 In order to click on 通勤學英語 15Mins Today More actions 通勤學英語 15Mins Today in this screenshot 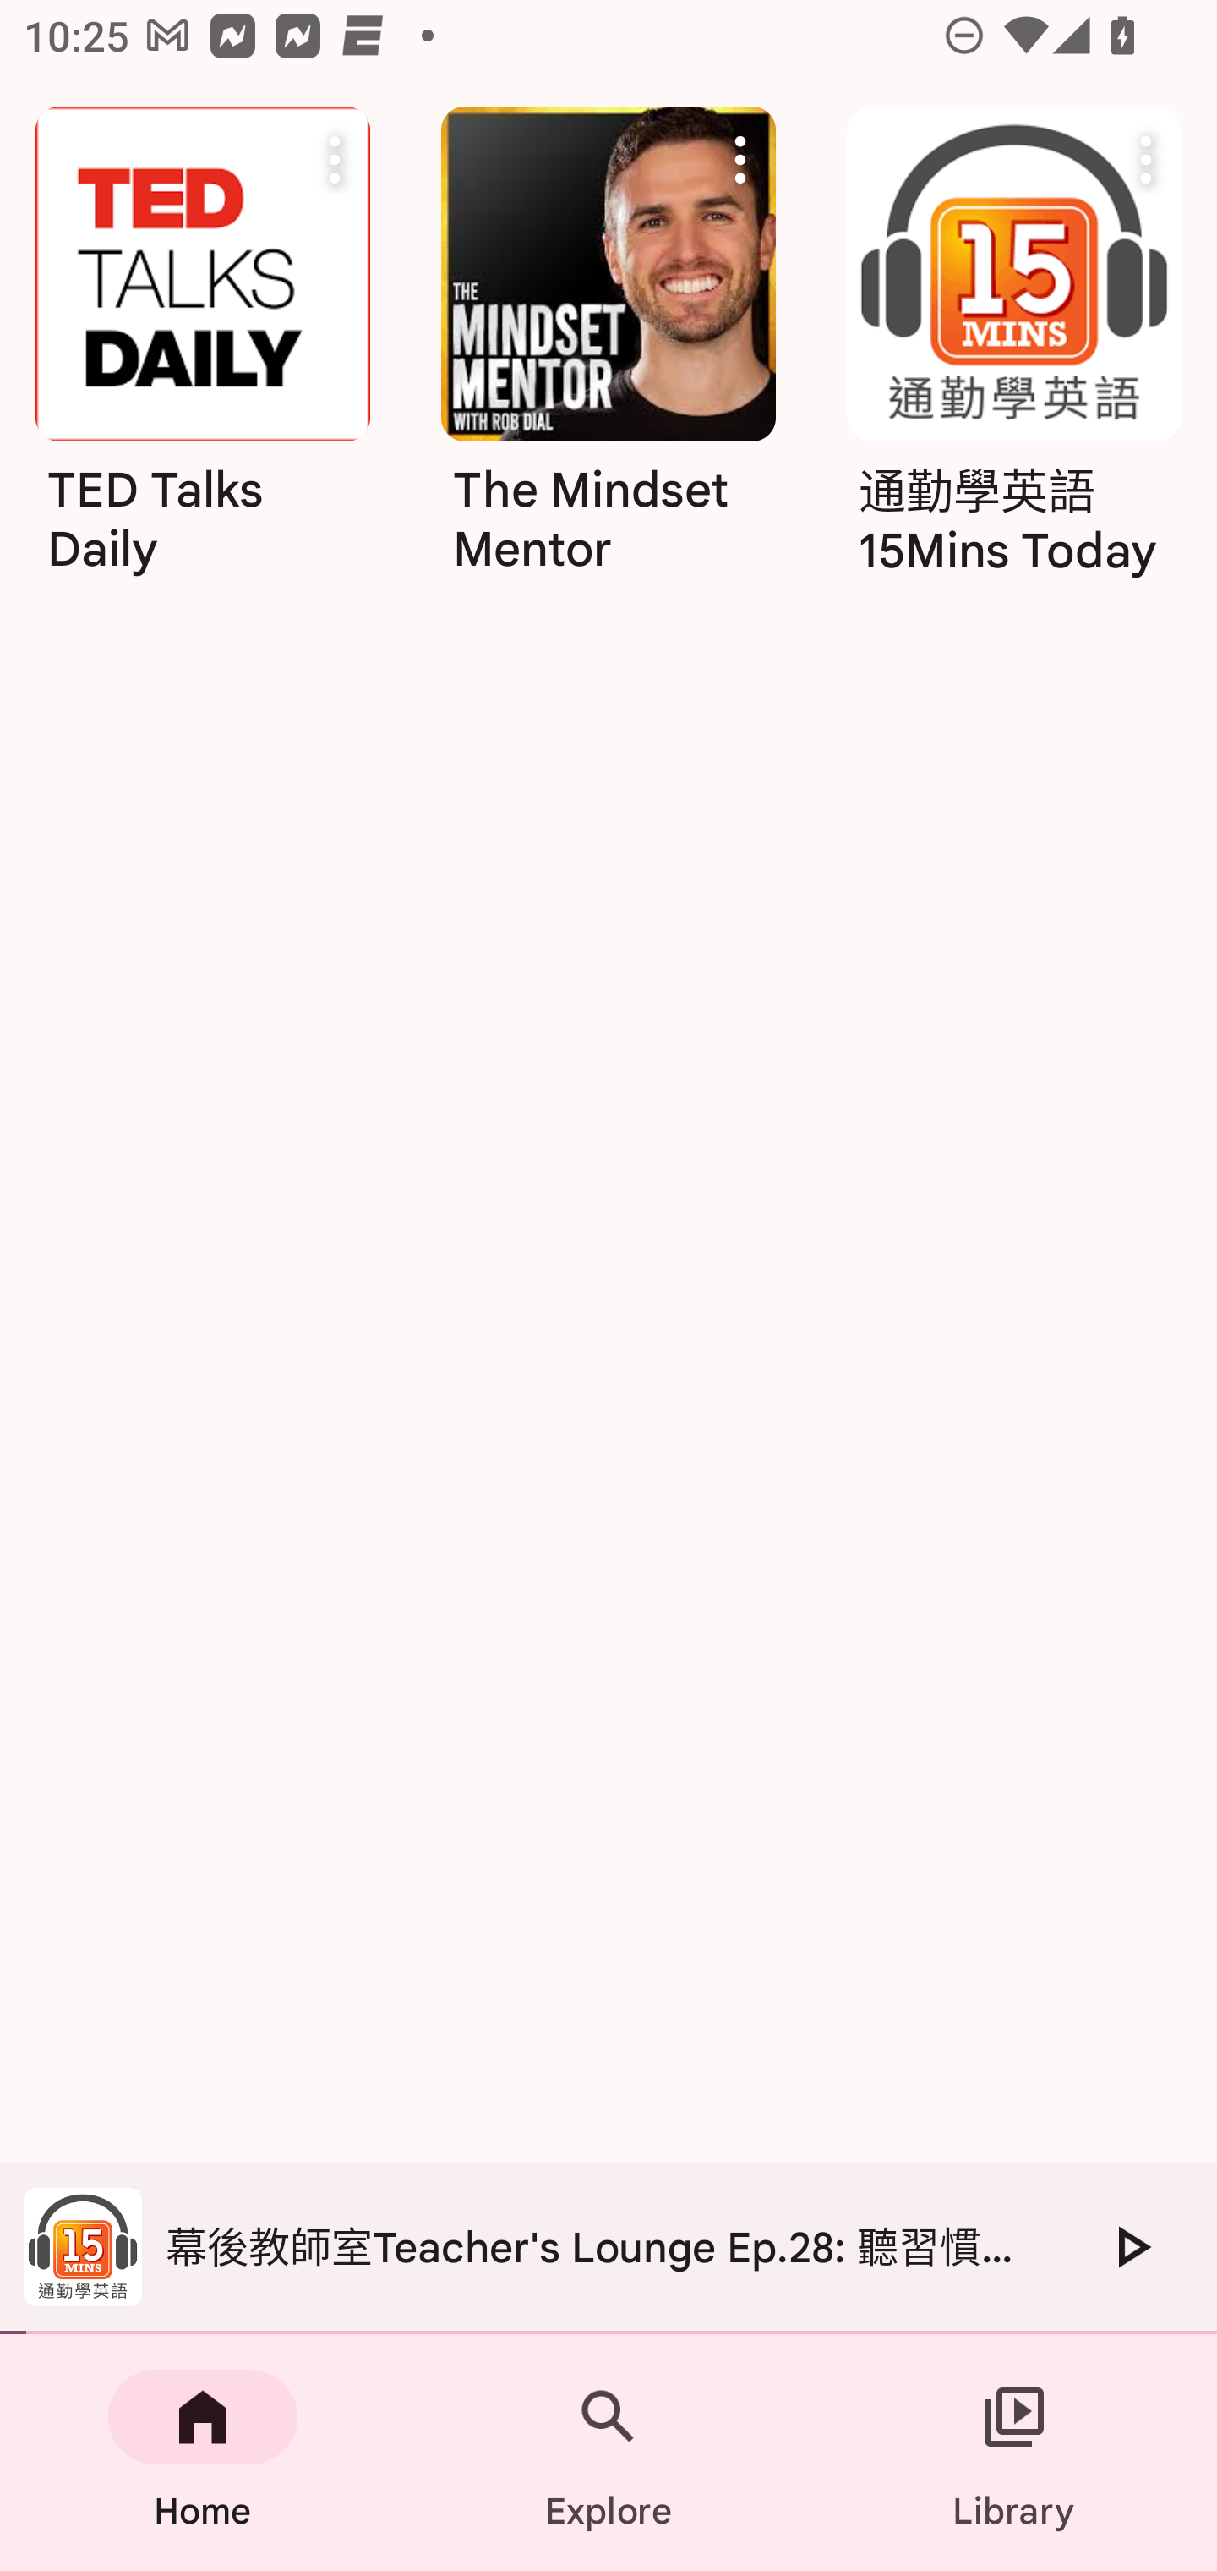, I will do `click(1014, 352)`.